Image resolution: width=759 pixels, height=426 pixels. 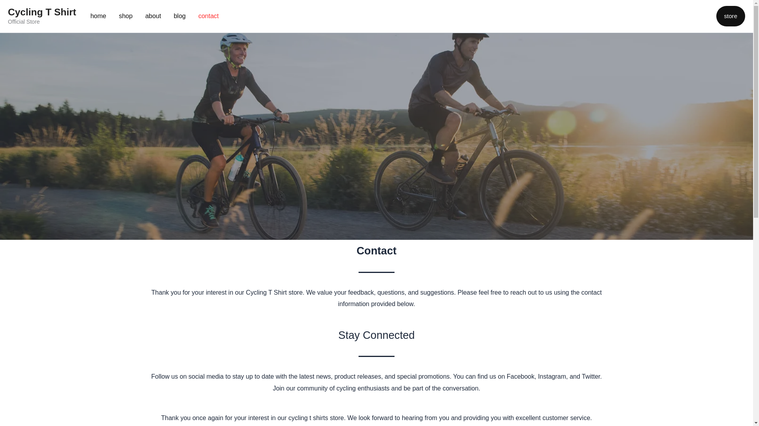 I want to click on about, so click(x=153, y=16).